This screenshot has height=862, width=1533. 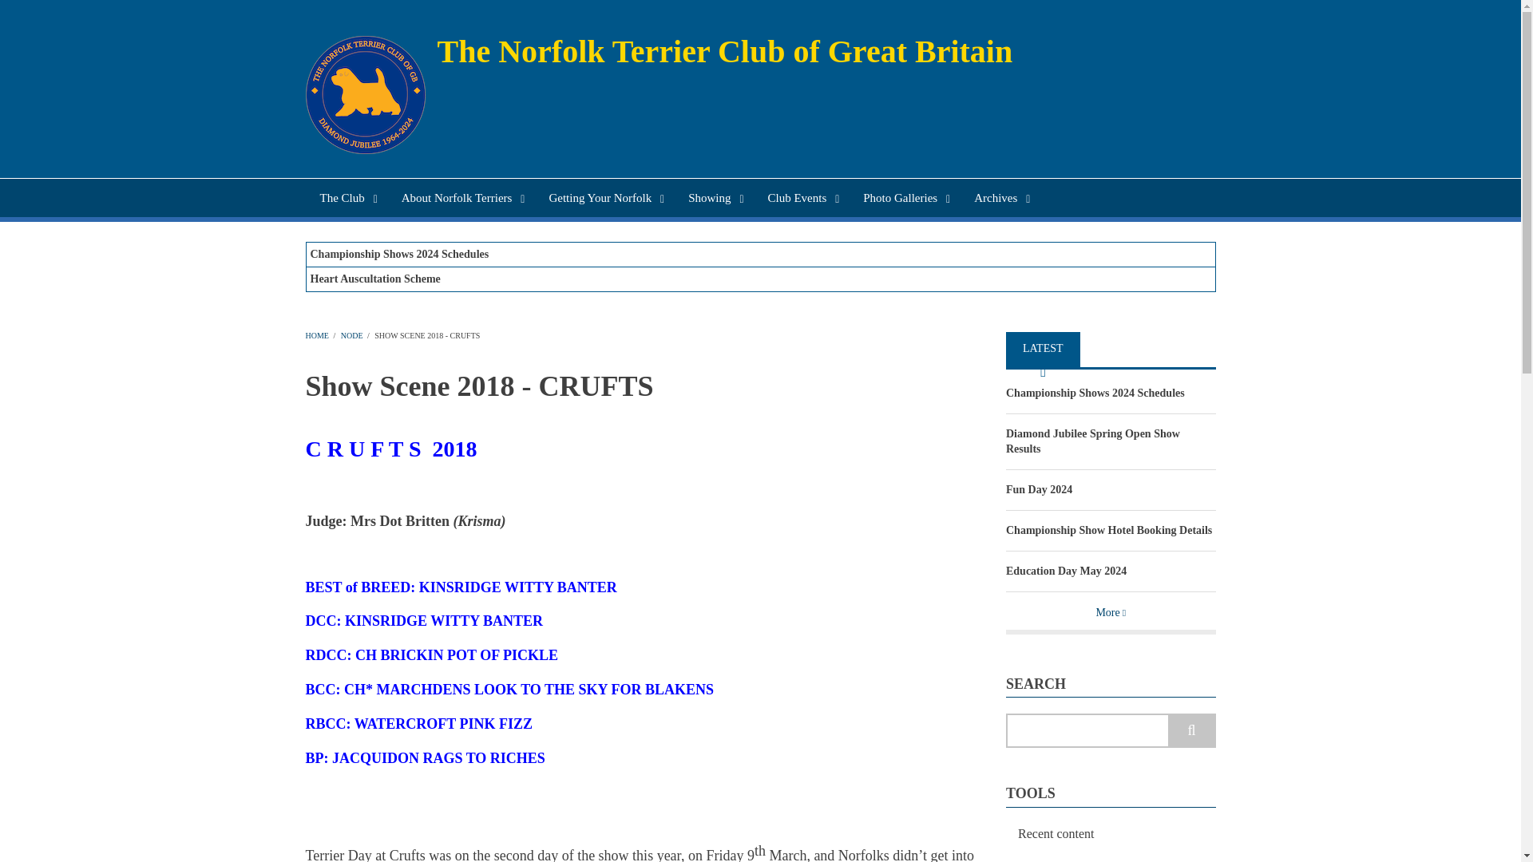 I want to click on The Norfolk Terrier Club of Great Britain, so click(x=345, y=198).